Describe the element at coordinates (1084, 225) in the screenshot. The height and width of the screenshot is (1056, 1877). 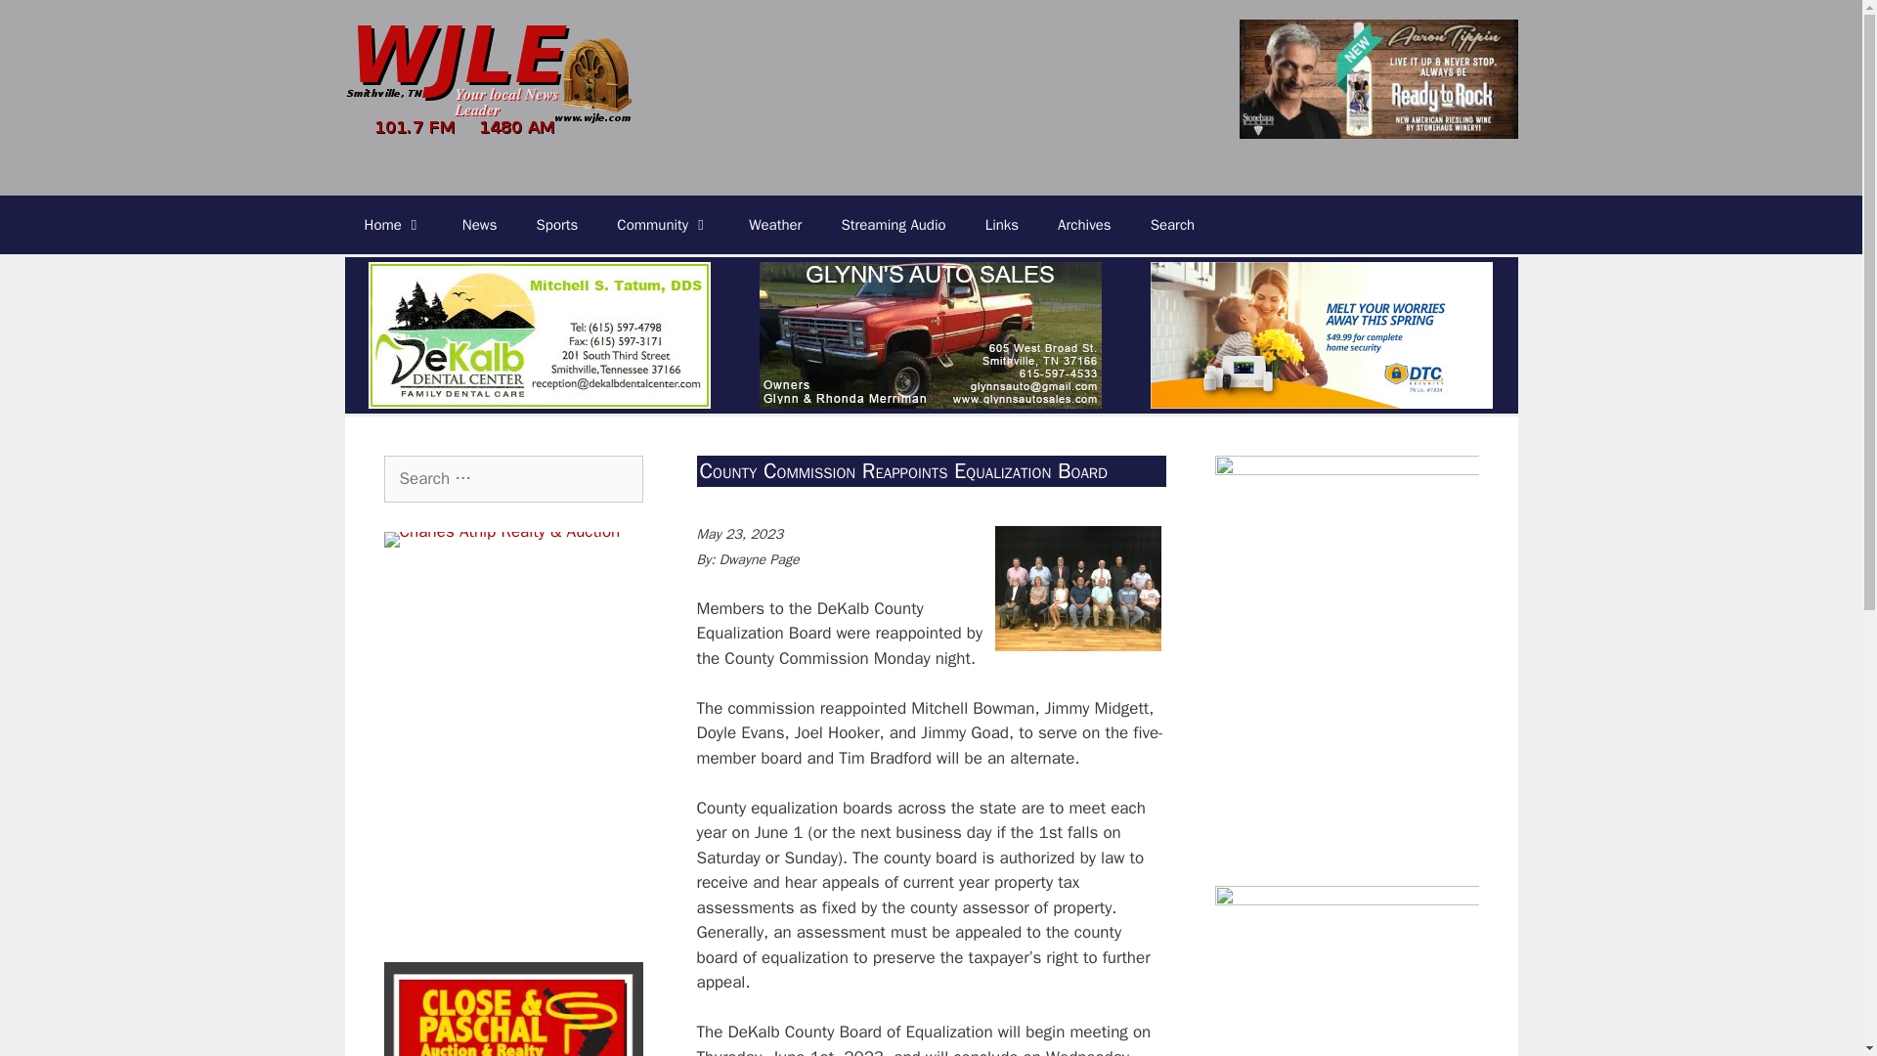
I see `Archives` at that location.